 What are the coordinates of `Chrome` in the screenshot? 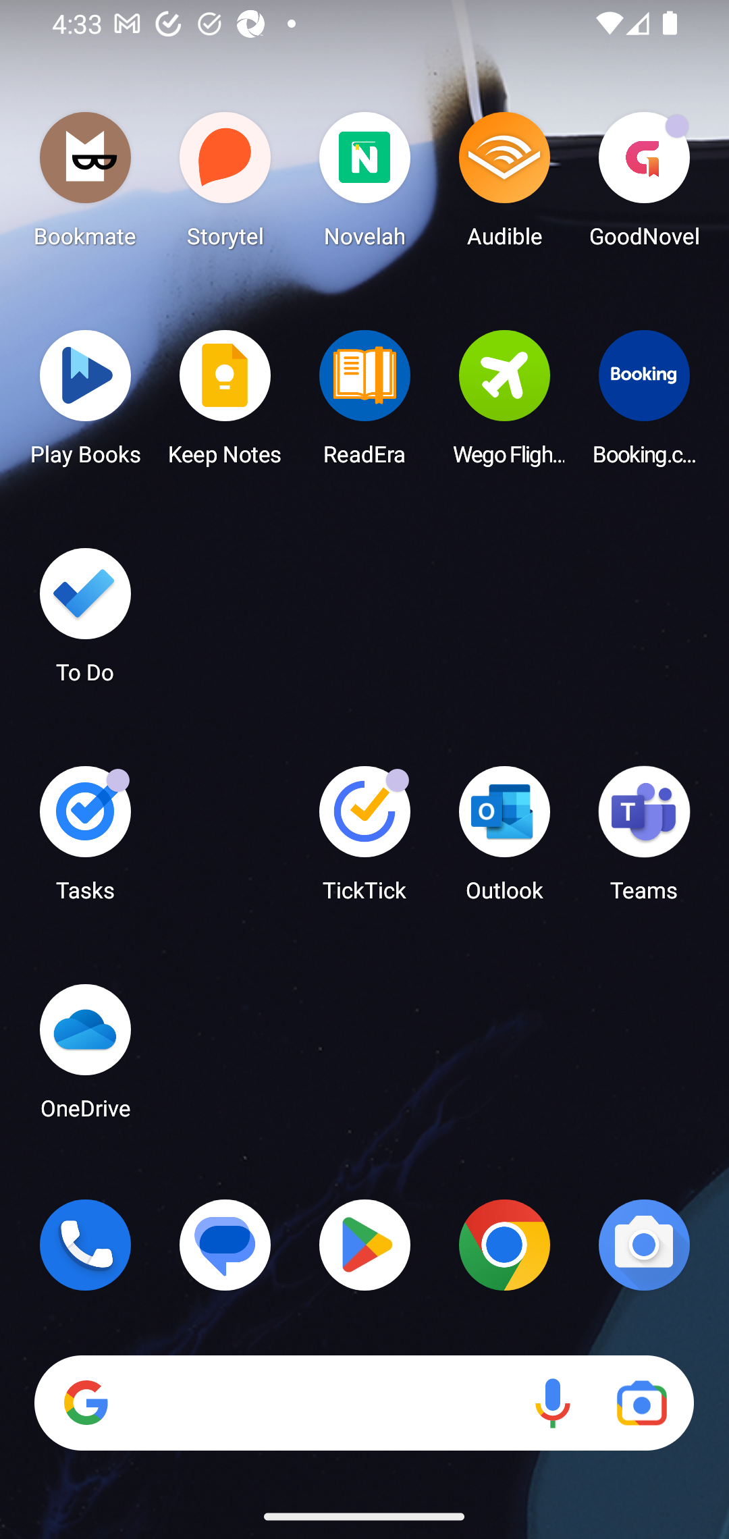 It's located at (504, 1245).